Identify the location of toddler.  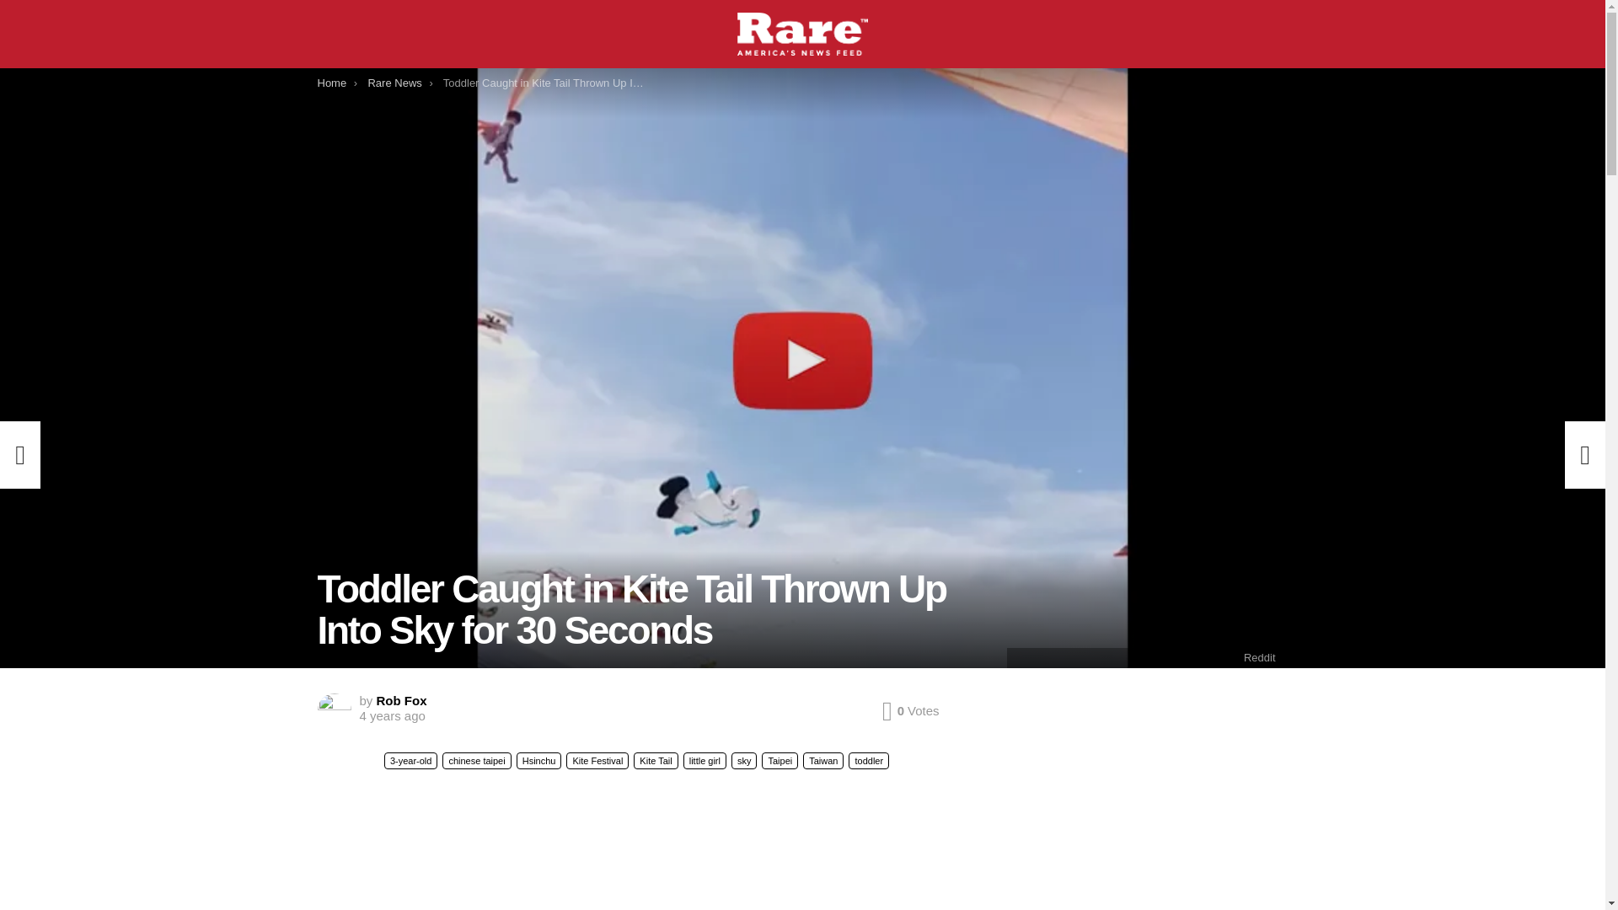
(868, 760).